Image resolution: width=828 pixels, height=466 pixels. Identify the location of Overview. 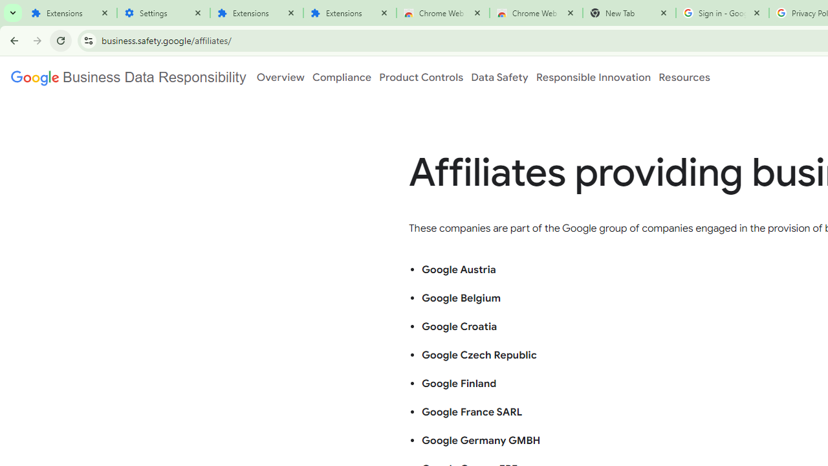
(281, 77).